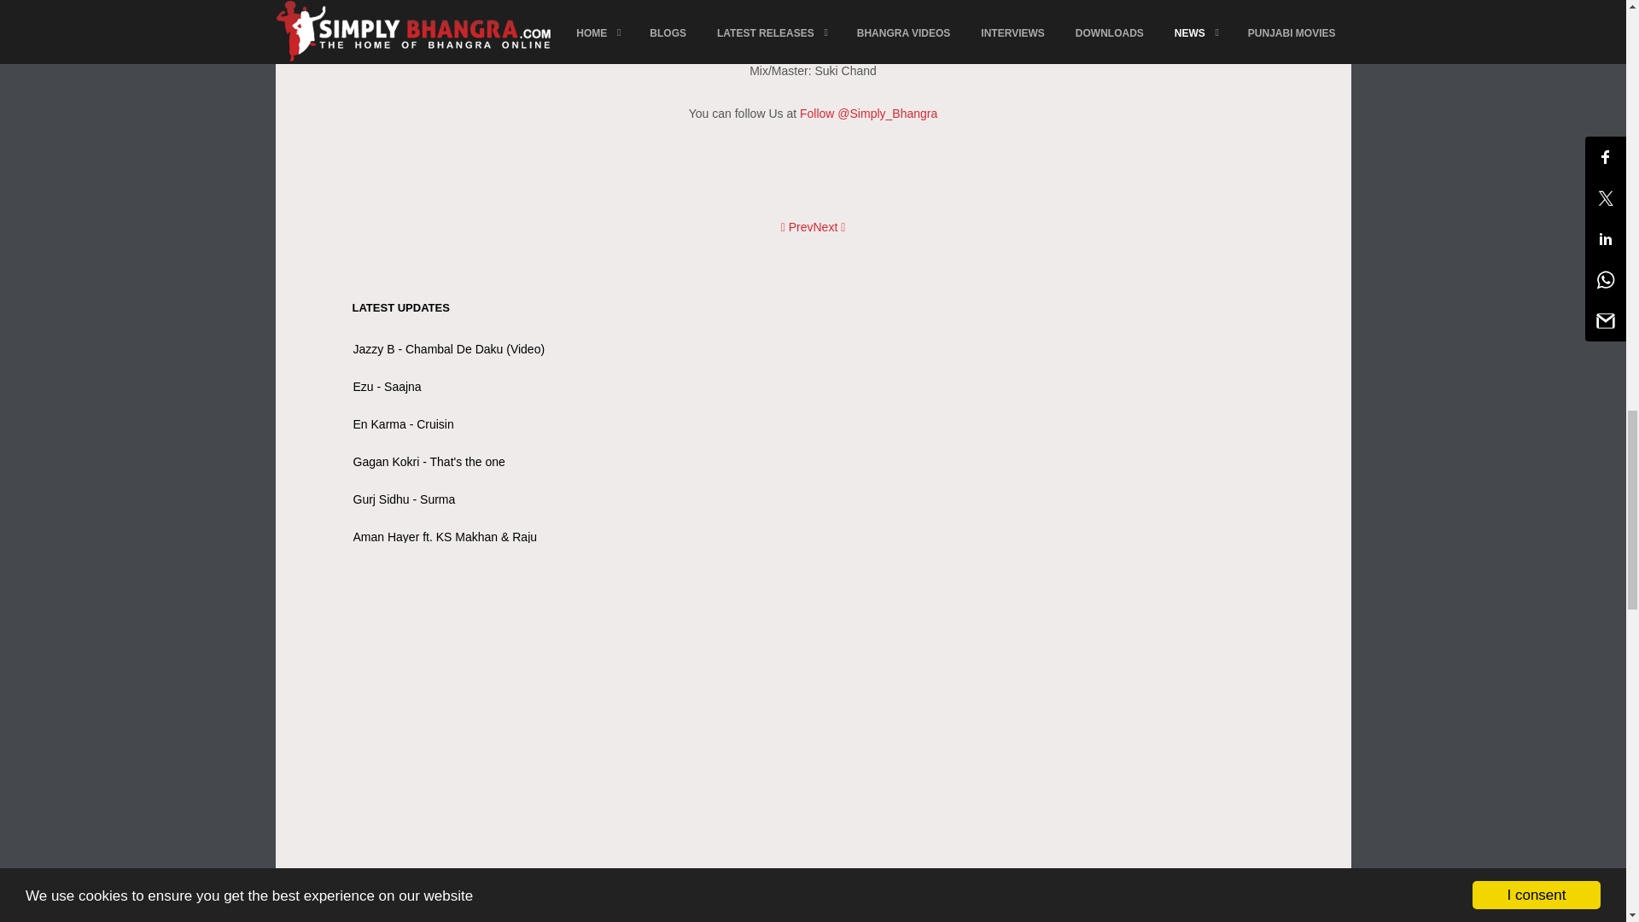 This screenshot has height=922, width=1639. I want to click on Gurj Sidhu - Surma, so click(405, 499).